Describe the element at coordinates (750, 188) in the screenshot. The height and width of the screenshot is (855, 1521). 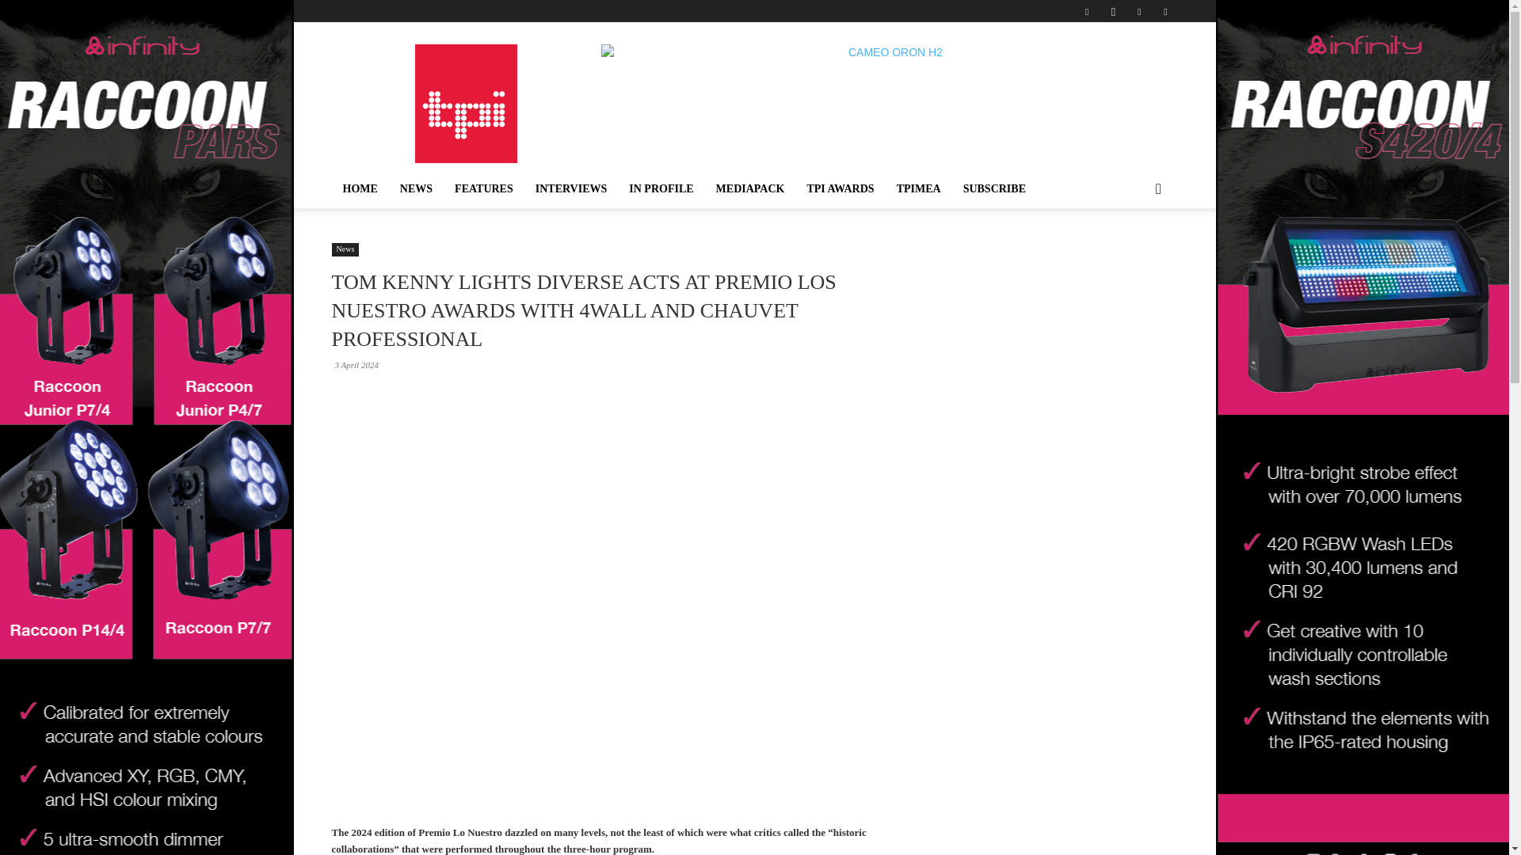
I see `MEDIAPACK` at that location.